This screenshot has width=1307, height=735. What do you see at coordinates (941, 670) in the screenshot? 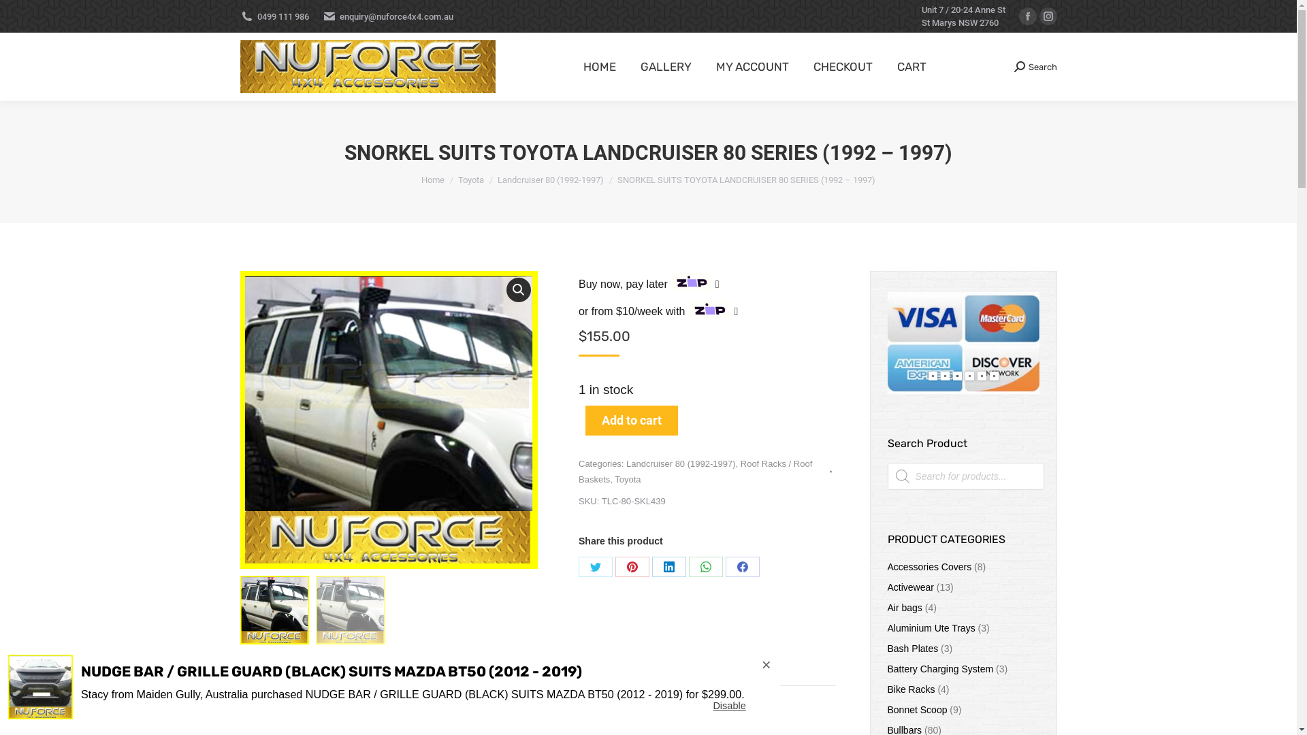
I see `Battery Charging System` at bounding box center [941, 670].